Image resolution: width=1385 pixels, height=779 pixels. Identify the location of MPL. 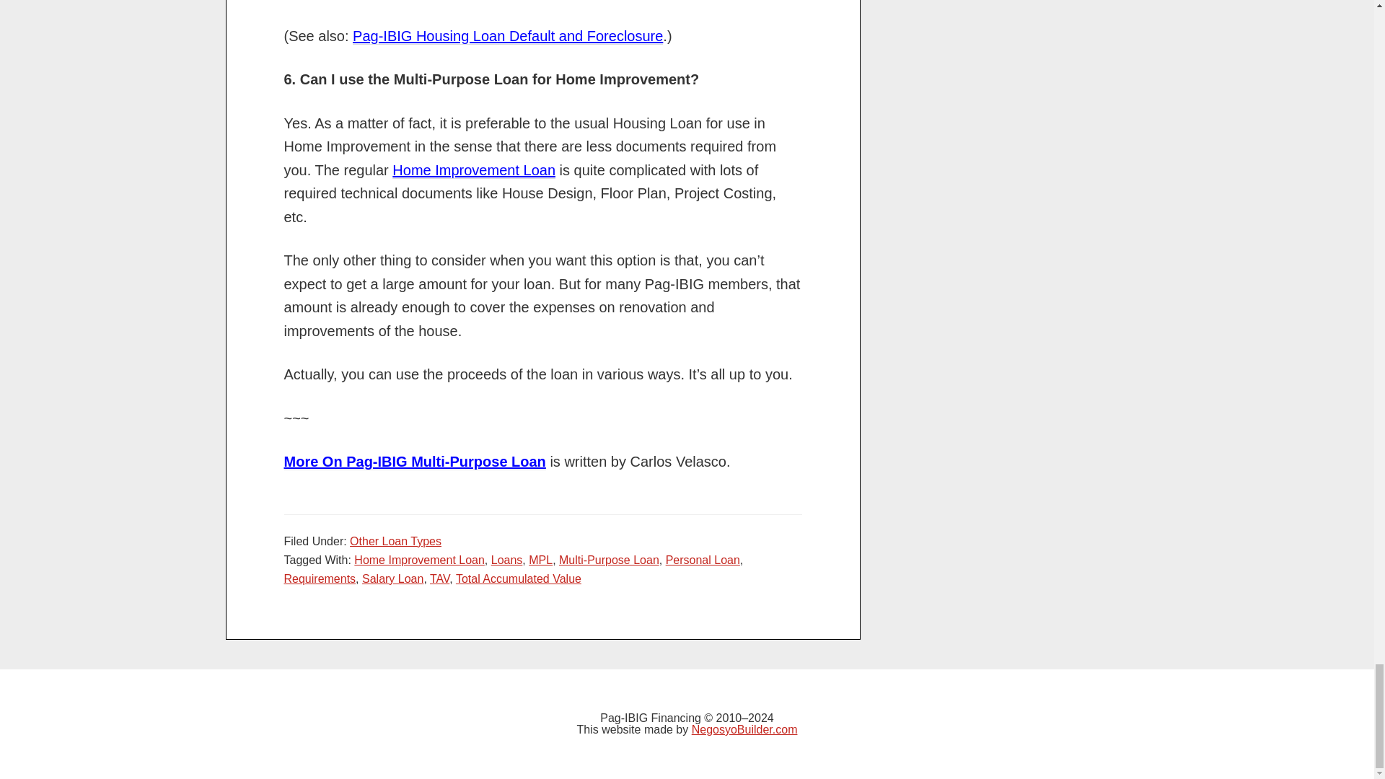
(541, 560).